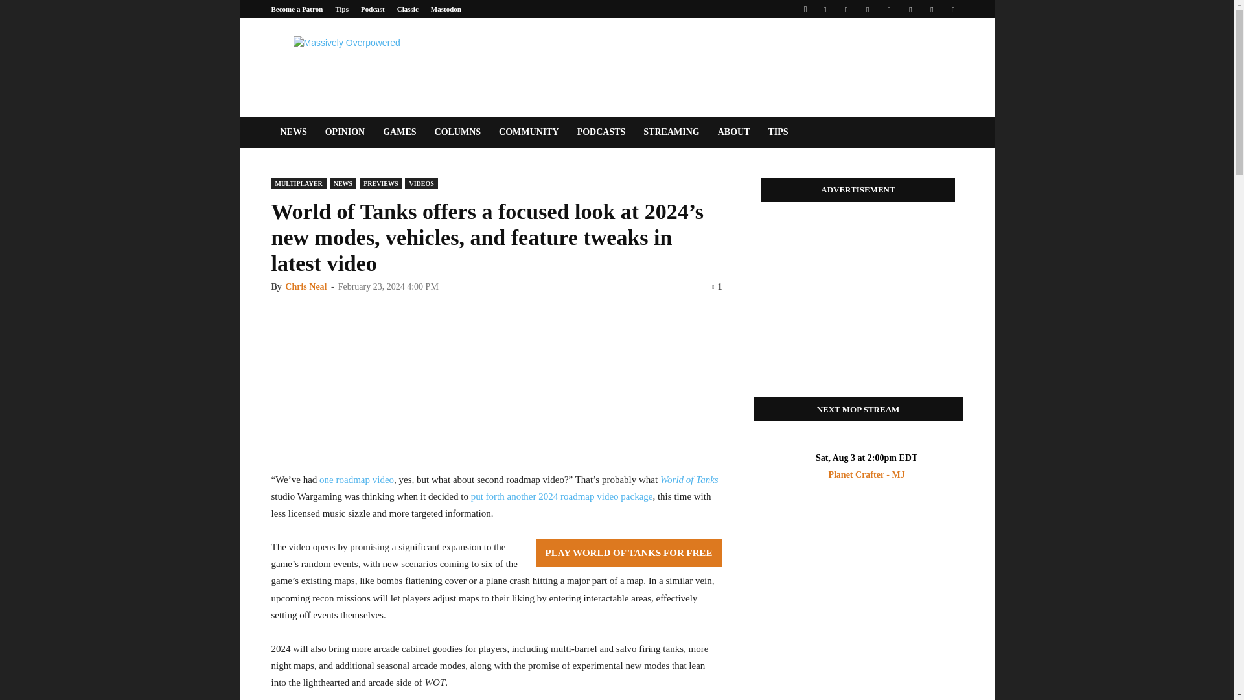 The height and width of the screenshot is (700, 1244). What do you see at coordinates (932, 9) in the screenshot?
I see `Twitter` at bounding box center [932, 9].